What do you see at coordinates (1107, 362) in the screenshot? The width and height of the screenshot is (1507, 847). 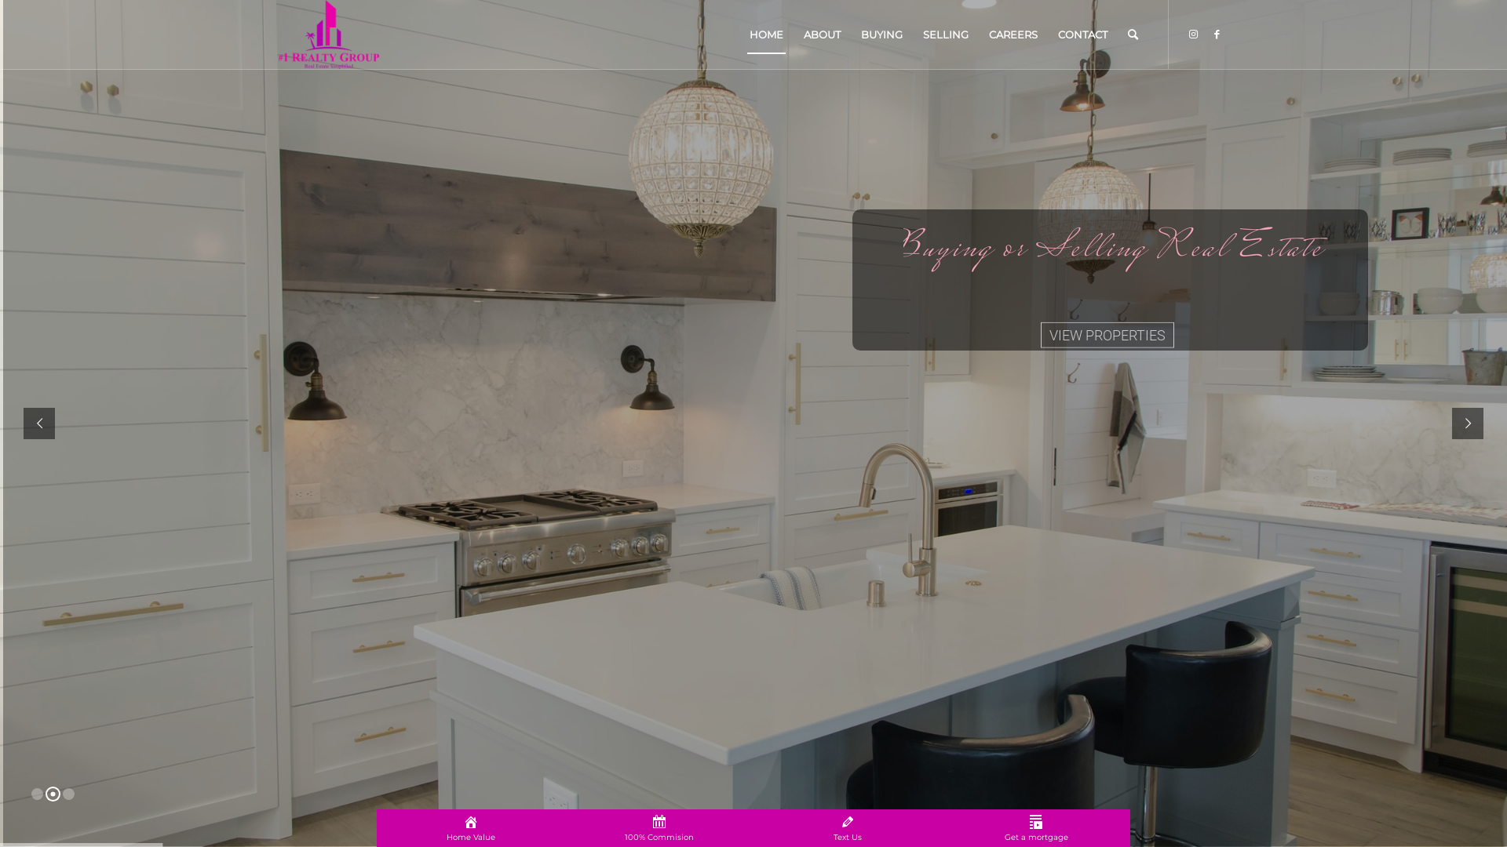 I see `VIEW PROPERTIES` at bounding box center [1107, 362].